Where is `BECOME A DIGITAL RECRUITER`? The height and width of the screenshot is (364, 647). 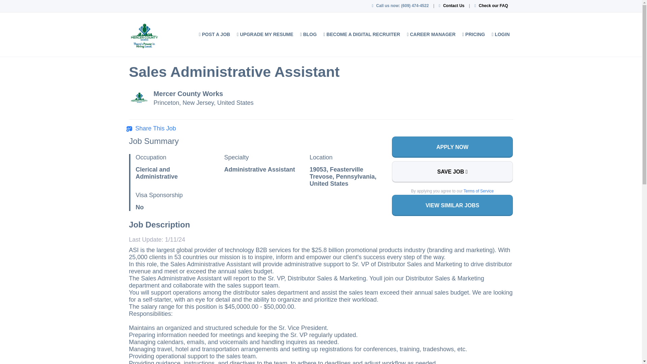
BECOME A DIGITAL RECRUITER is located at coordinates (362, 34).